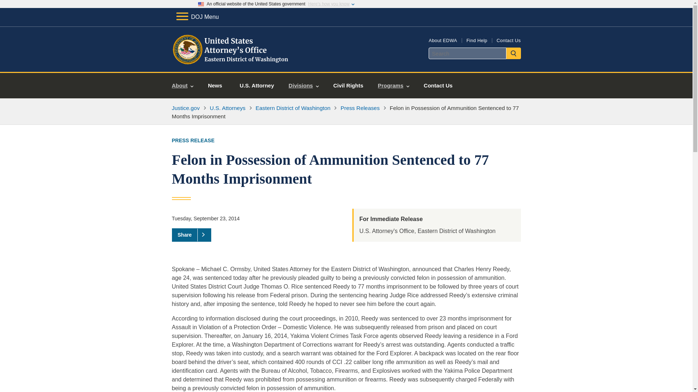  Describe the element at coordinates (303, 86) in the screenshot. I see `Divisions` at that location.